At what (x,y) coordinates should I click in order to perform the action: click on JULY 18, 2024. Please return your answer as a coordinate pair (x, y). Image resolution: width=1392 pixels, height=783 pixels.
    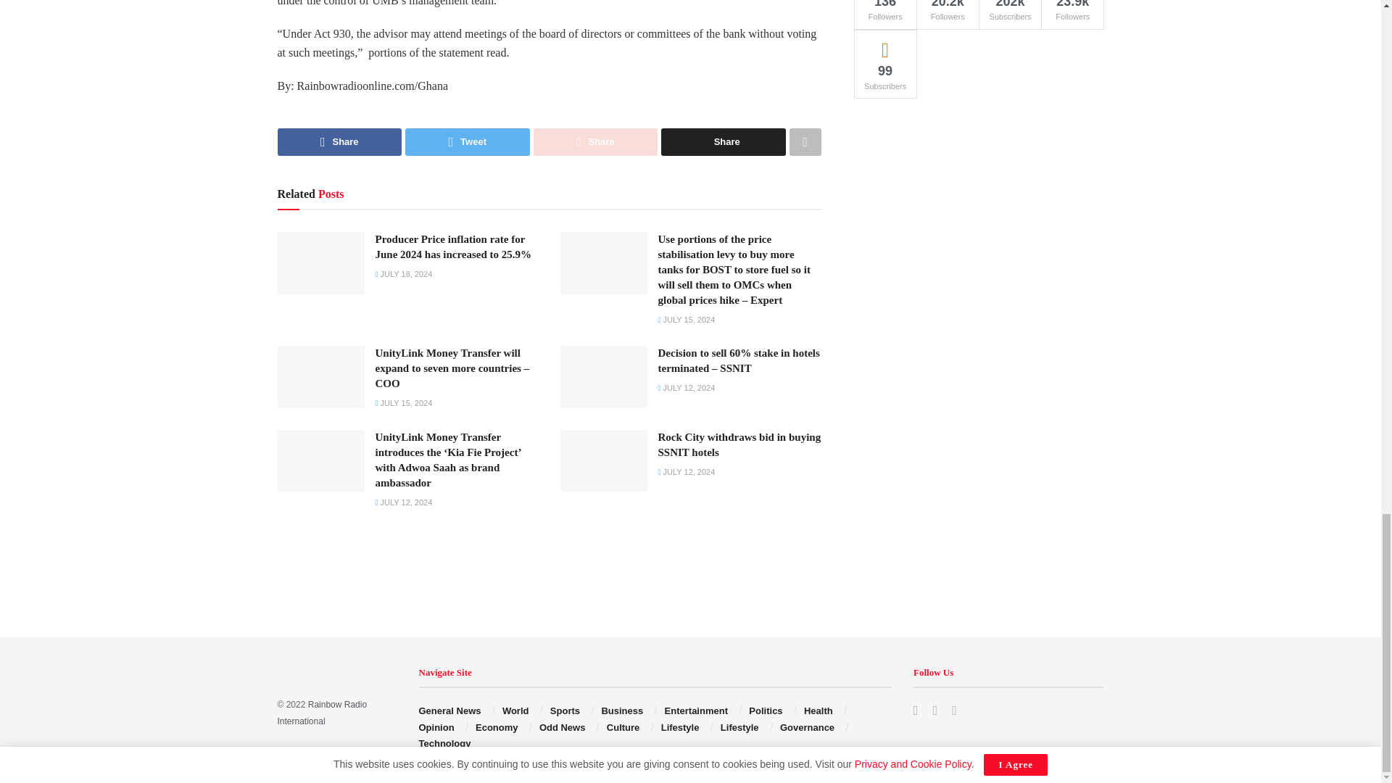
    Looking at the image, I should click on (405, 274).